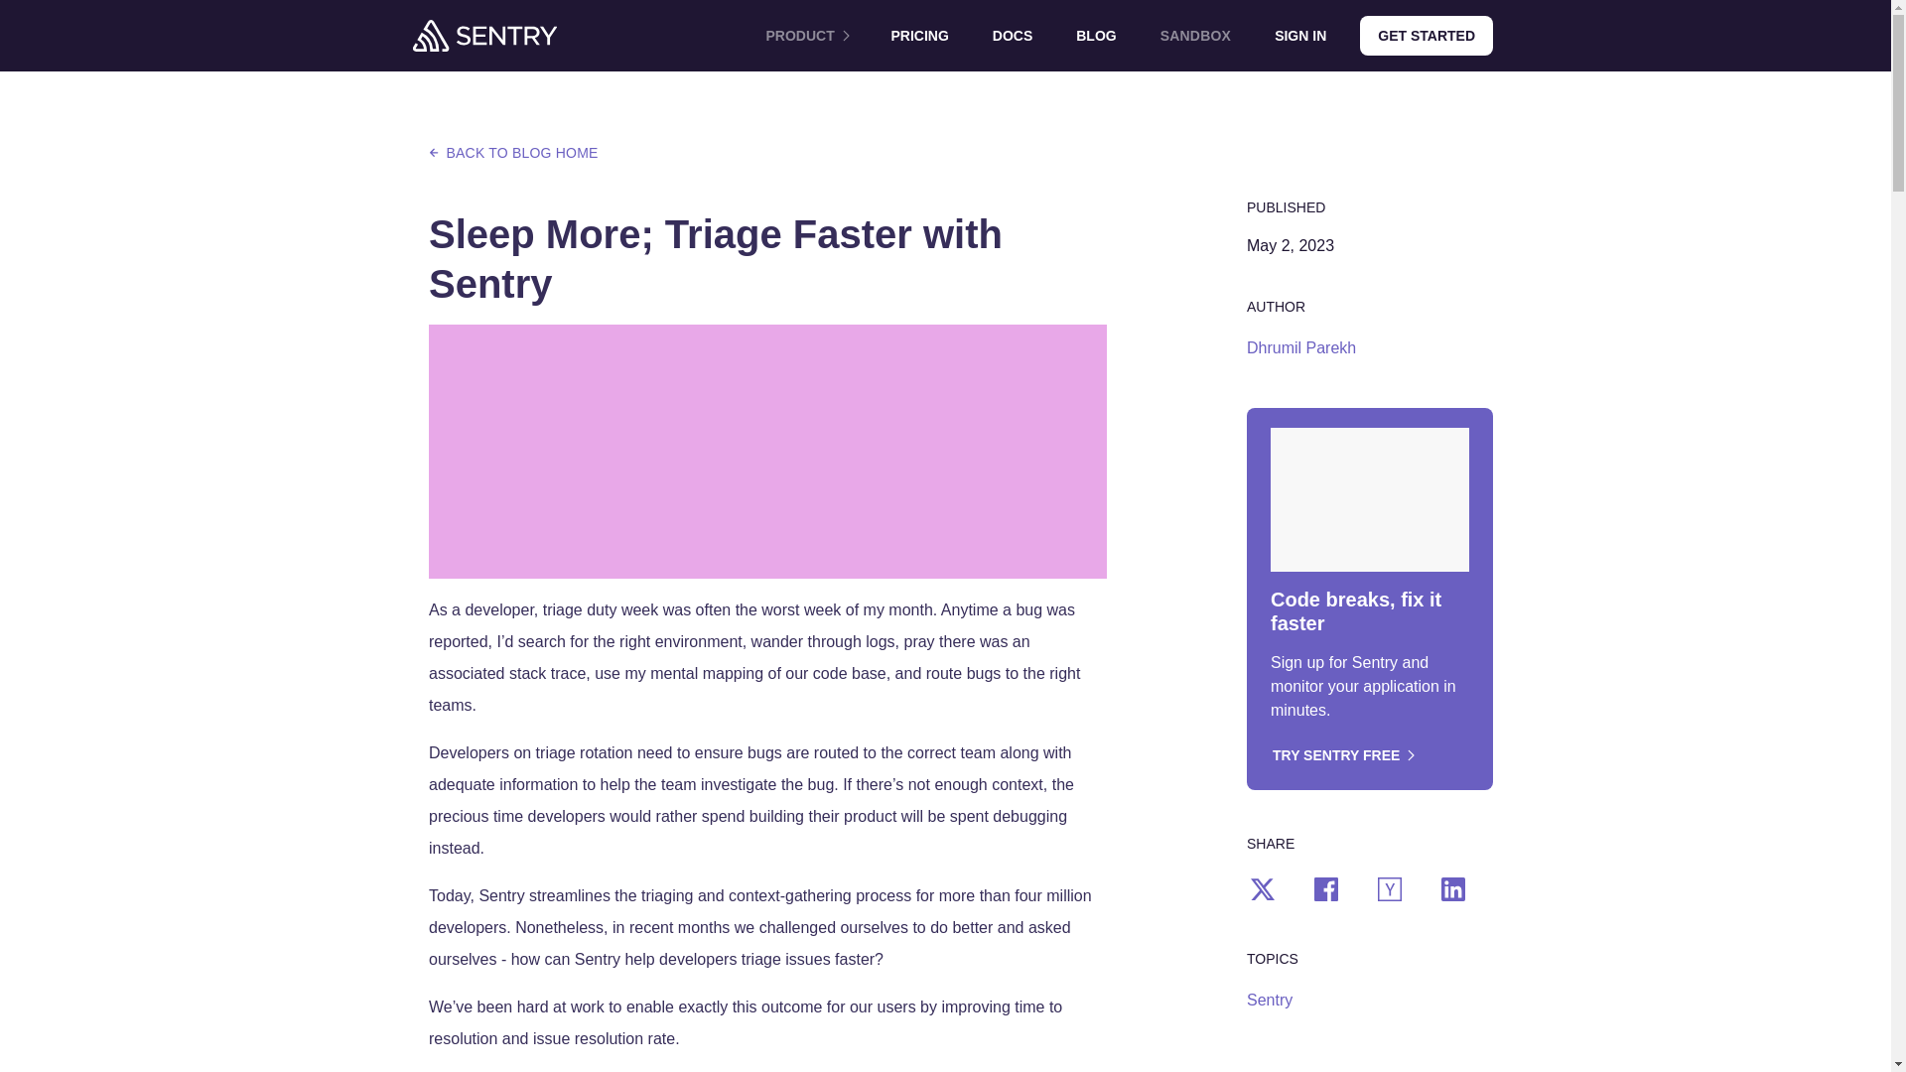 The width and height of the screenshot is (1906, 1072). What do you see at coordinates (1195, 36) in the screenshot?
I see `SANDBOX` at bounding box center [1195, 36].